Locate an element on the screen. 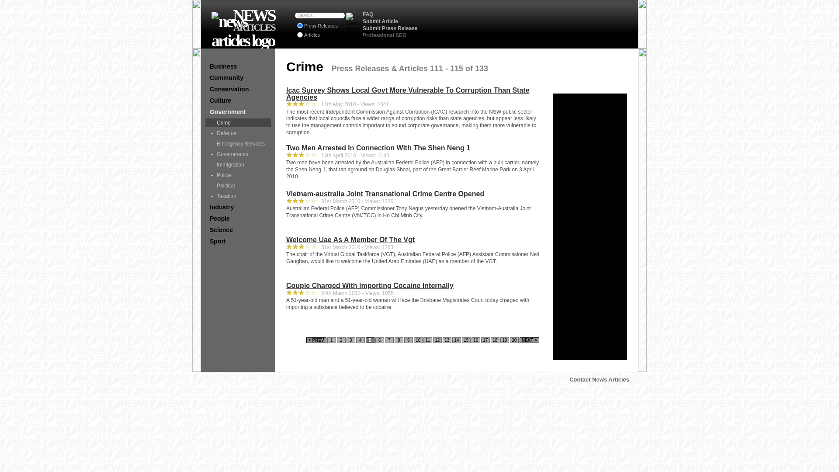 This screenshot has width=839, height=472. 3 Star Rating is located at coordinates (314, 104).